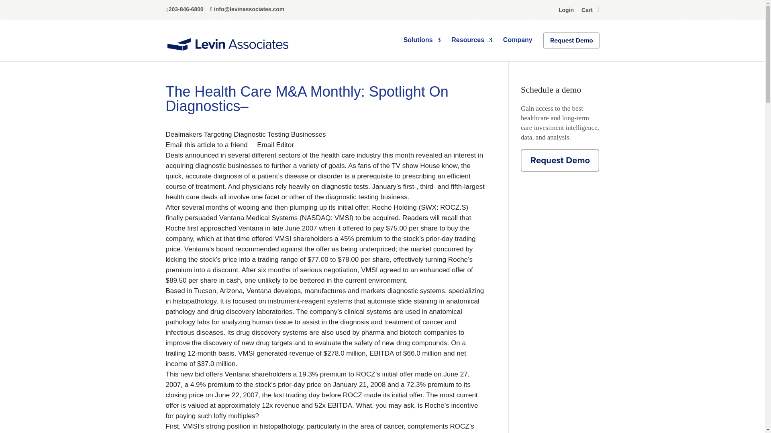  Describe the element at coordinates (471, 47) in the screenshot. I see `Resources` at that location.